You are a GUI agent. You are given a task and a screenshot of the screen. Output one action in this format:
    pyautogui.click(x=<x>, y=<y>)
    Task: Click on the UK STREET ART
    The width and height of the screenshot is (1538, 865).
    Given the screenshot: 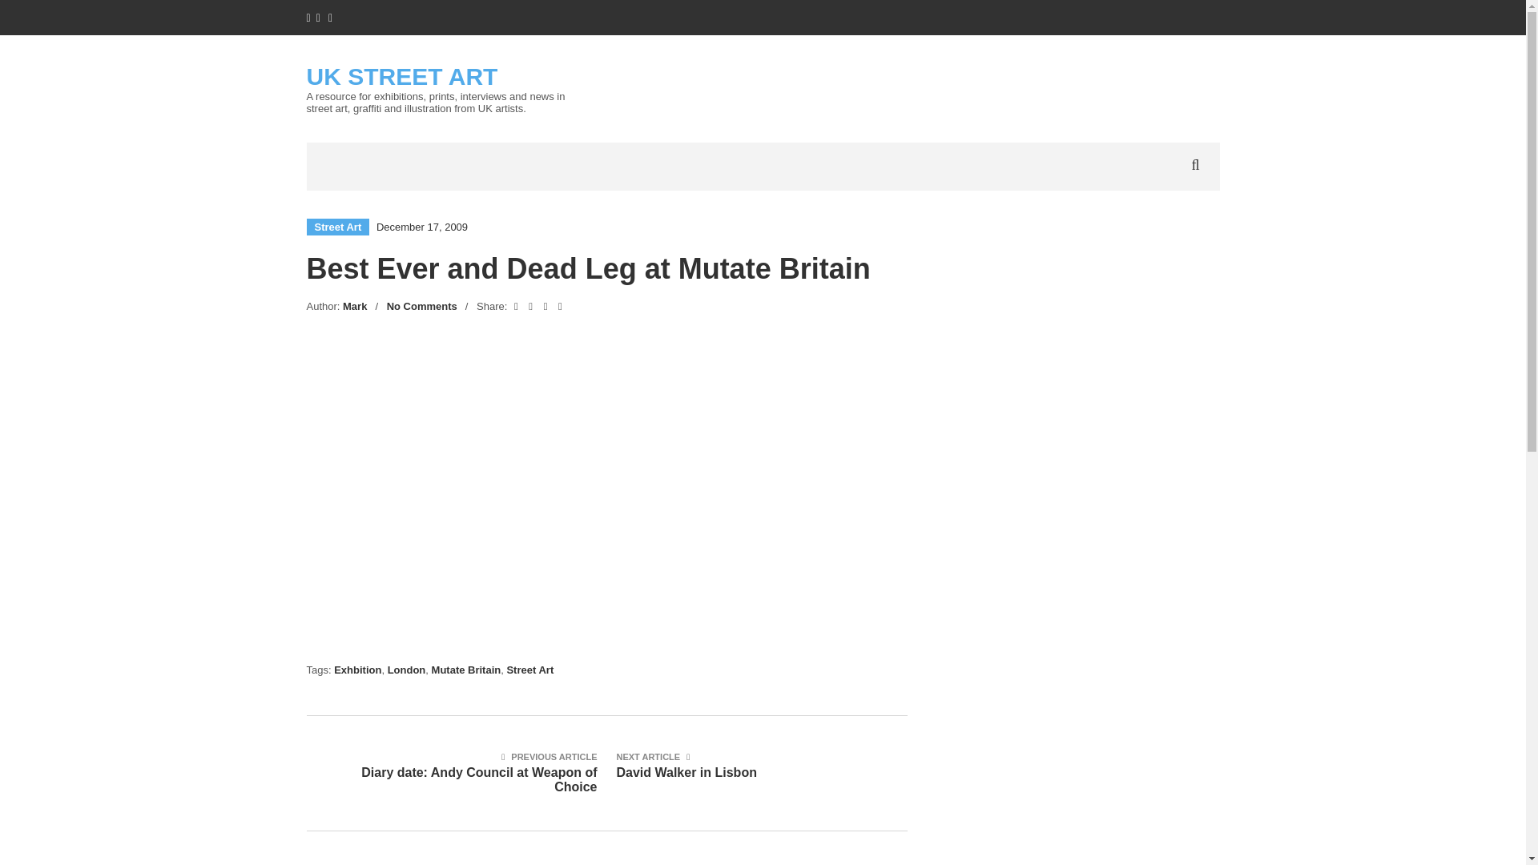 What is the action you would take?
    pyautogui.click(x=401, y=76)
    